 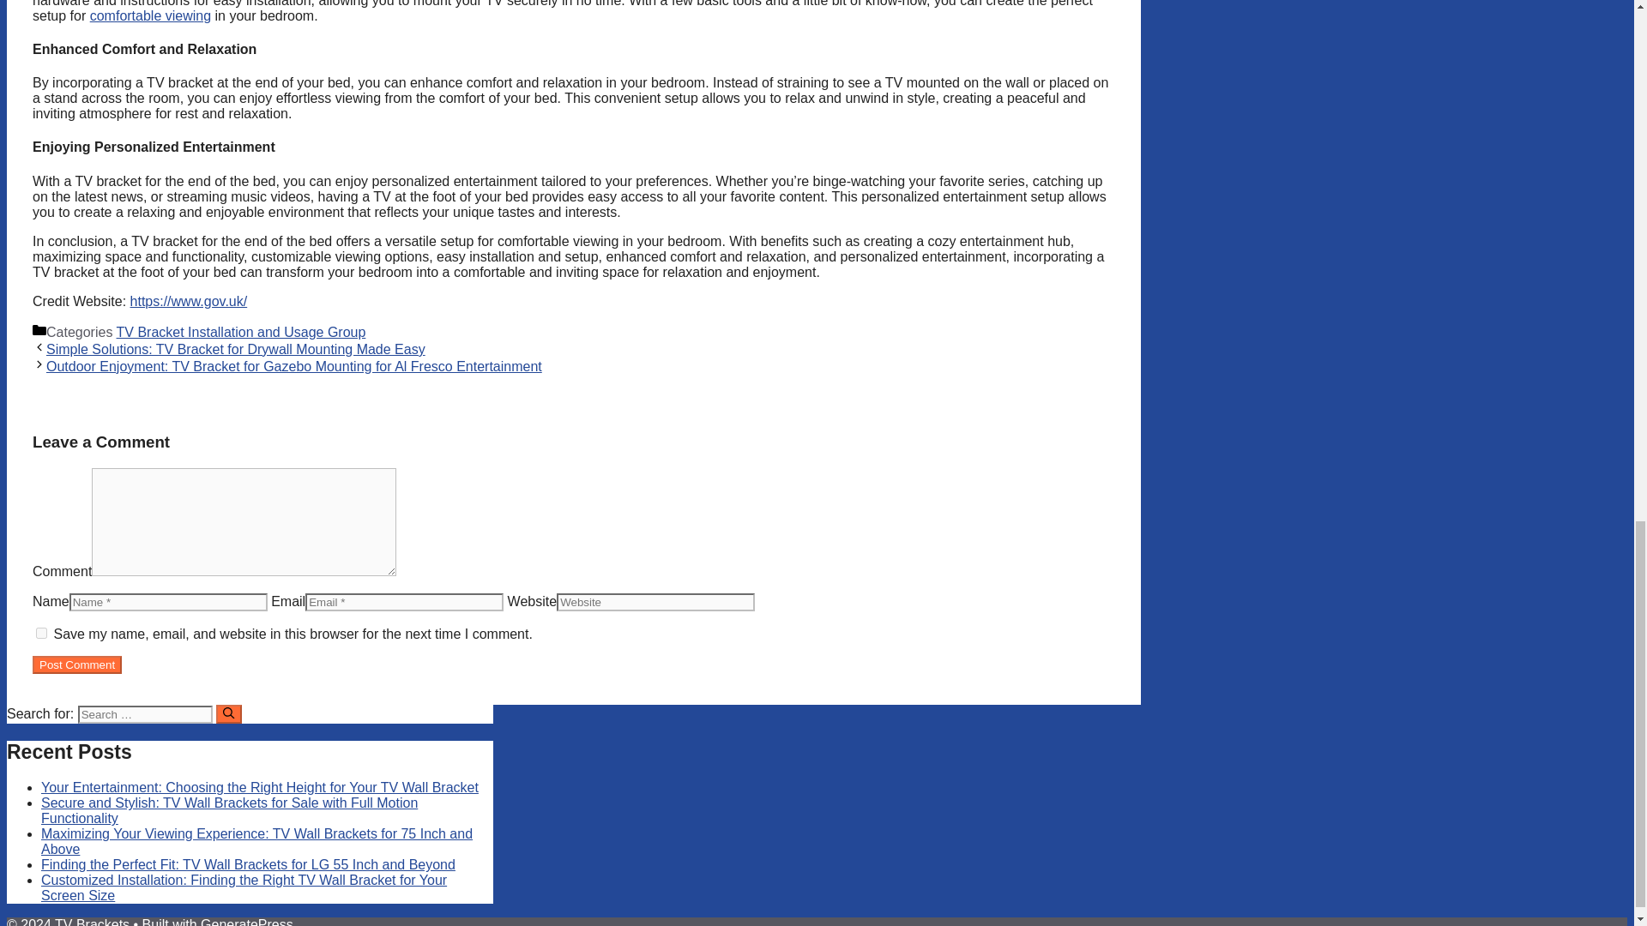 I want to click on Simple Solutions: TV Bracket for Drywall Mounting Made Easy, so click(x=235, y=348).